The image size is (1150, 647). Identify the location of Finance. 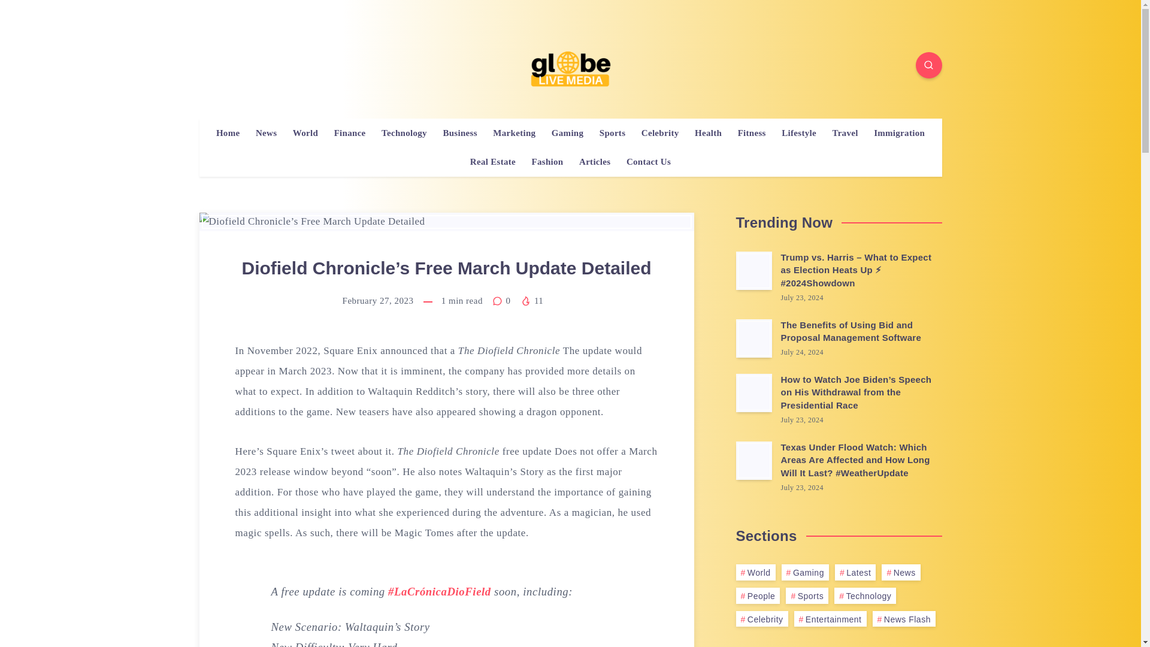
(350, 133).